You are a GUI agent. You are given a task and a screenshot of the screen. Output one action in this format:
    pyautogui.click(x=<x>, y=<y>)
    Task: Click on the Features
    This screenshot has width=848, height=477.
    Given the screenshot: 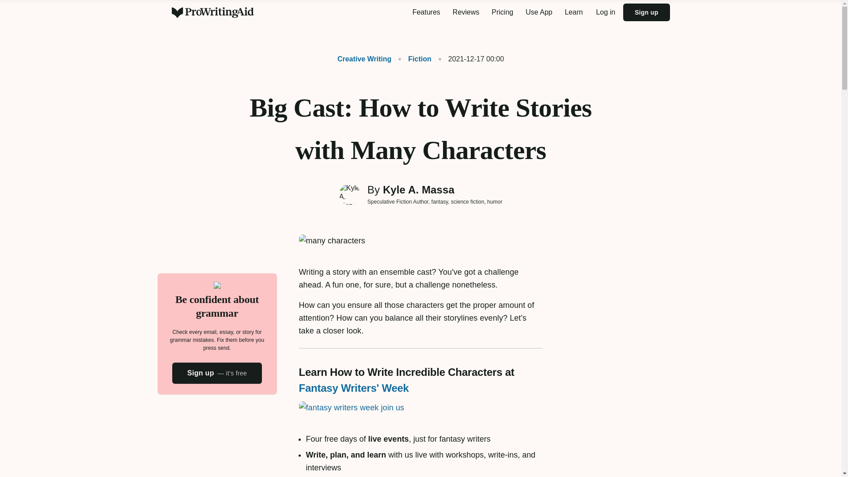 What is the action you would take?
    pyautogui.click(x=426, y=12)
    